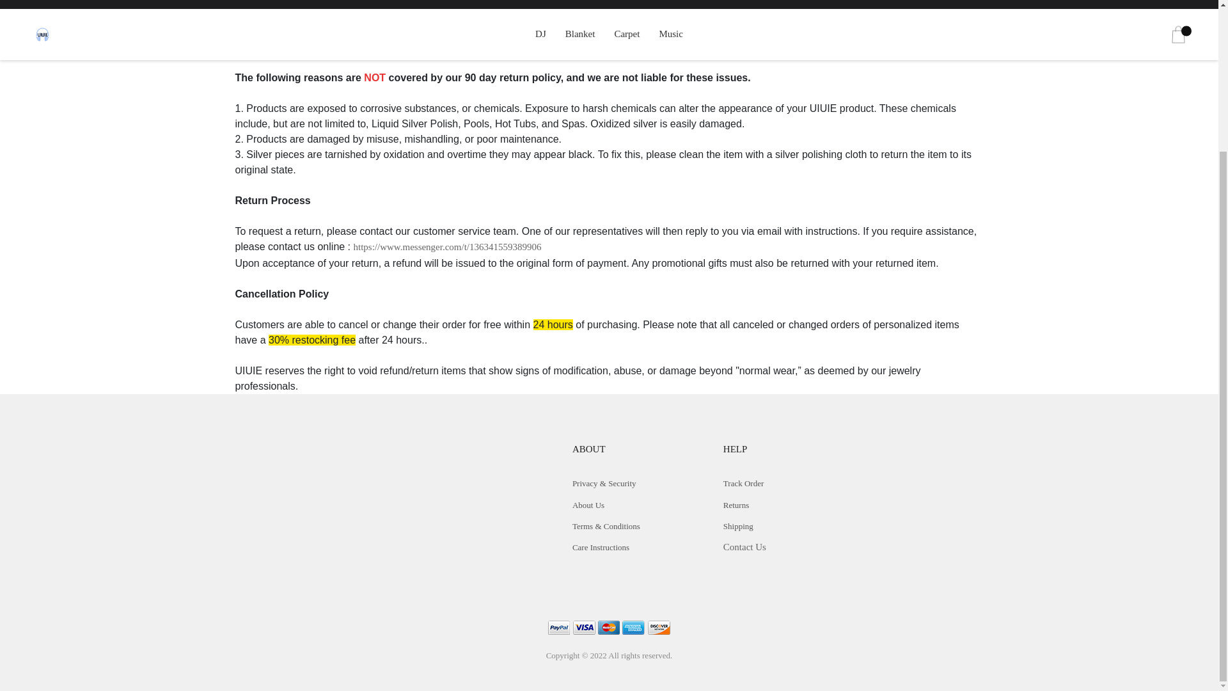 This screenshot has height=691, width=1228. Describe the element at coordinates (600, 546) in the screenshot. I see `Care Instructions` at that location.